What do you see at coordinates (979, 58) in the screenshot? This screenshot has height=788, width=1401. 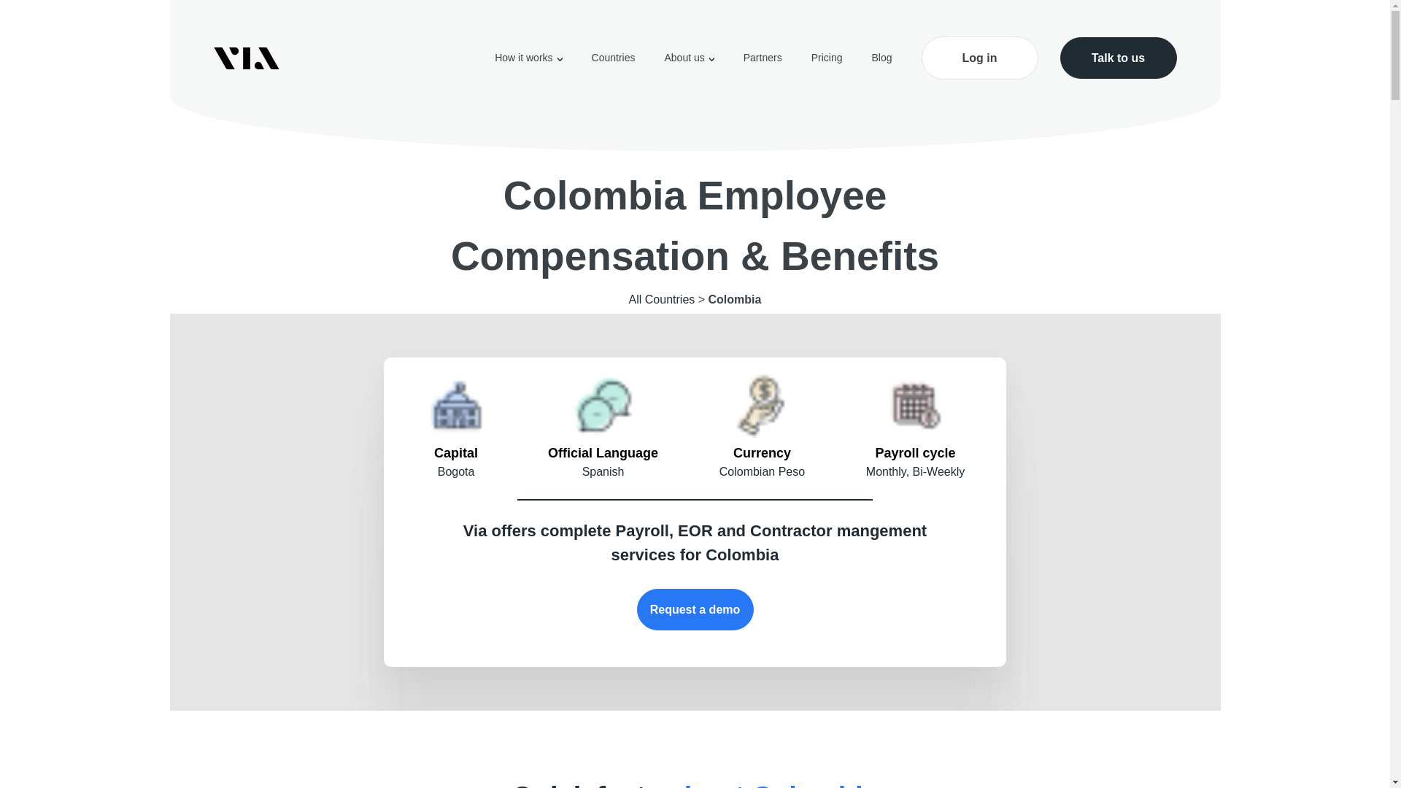 I see `Log in` at bounding box center [979, 58].